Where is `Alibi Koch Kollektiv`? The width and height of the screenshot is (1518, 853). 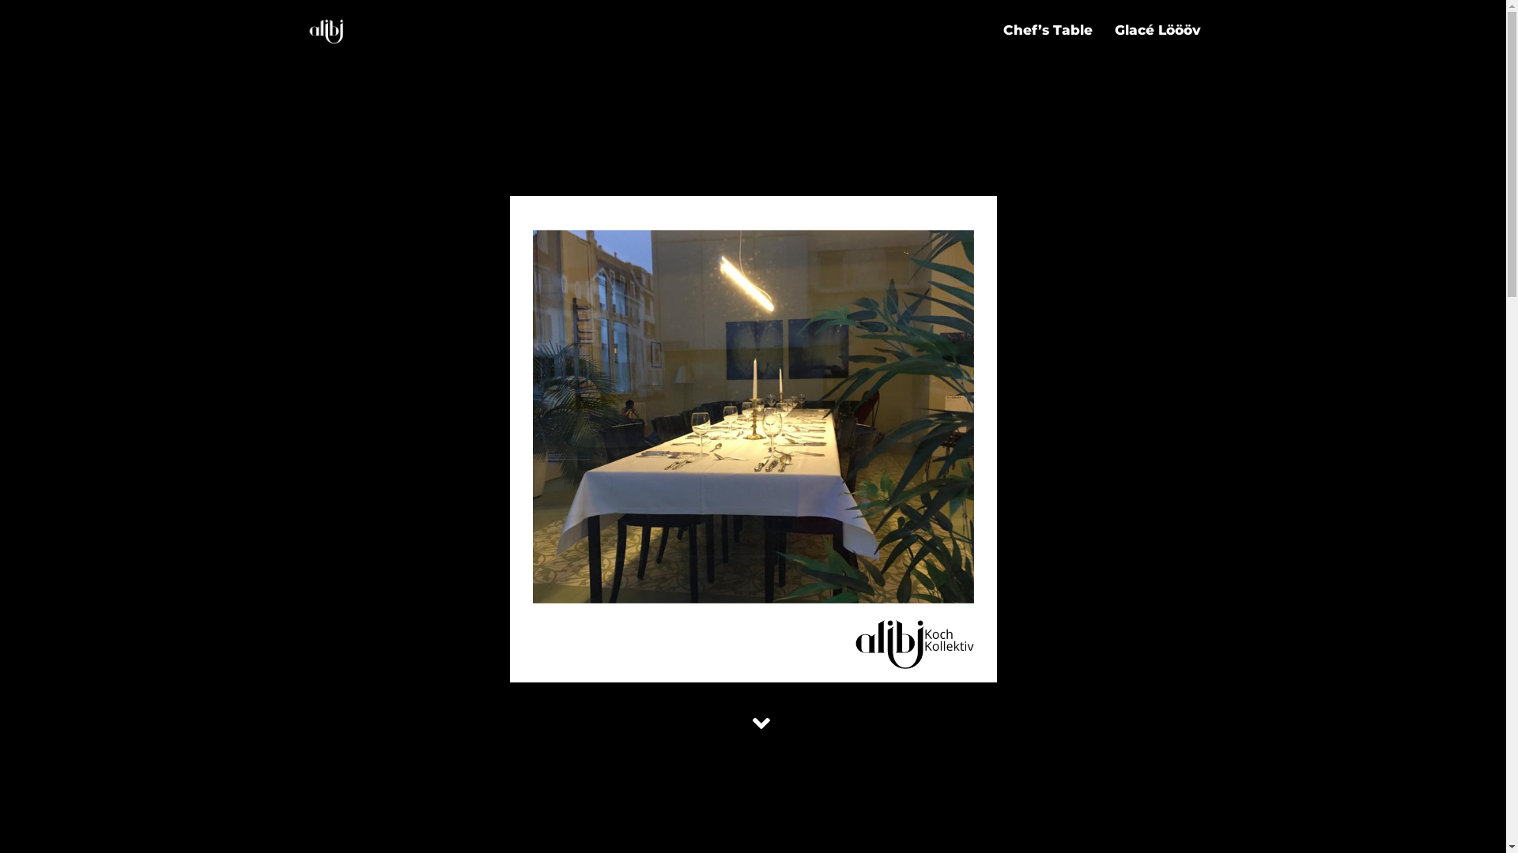
Alibi Koch Kollektiv is located at coordinates (326, 30).